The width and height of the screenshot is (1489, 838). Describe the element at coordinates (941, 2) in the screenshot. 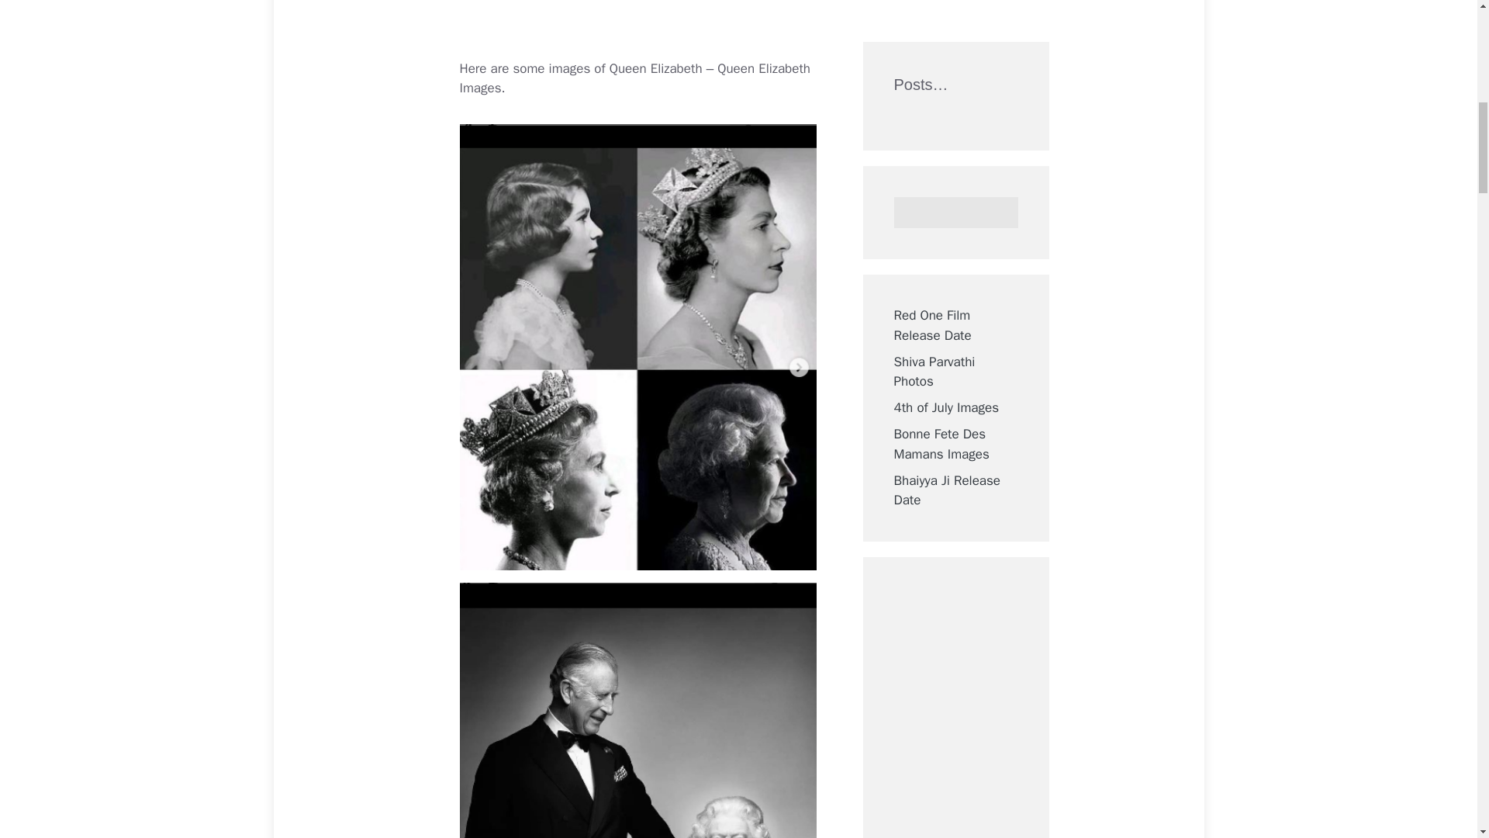

I see `Bonne Fete Des Mamans Images` at that location.